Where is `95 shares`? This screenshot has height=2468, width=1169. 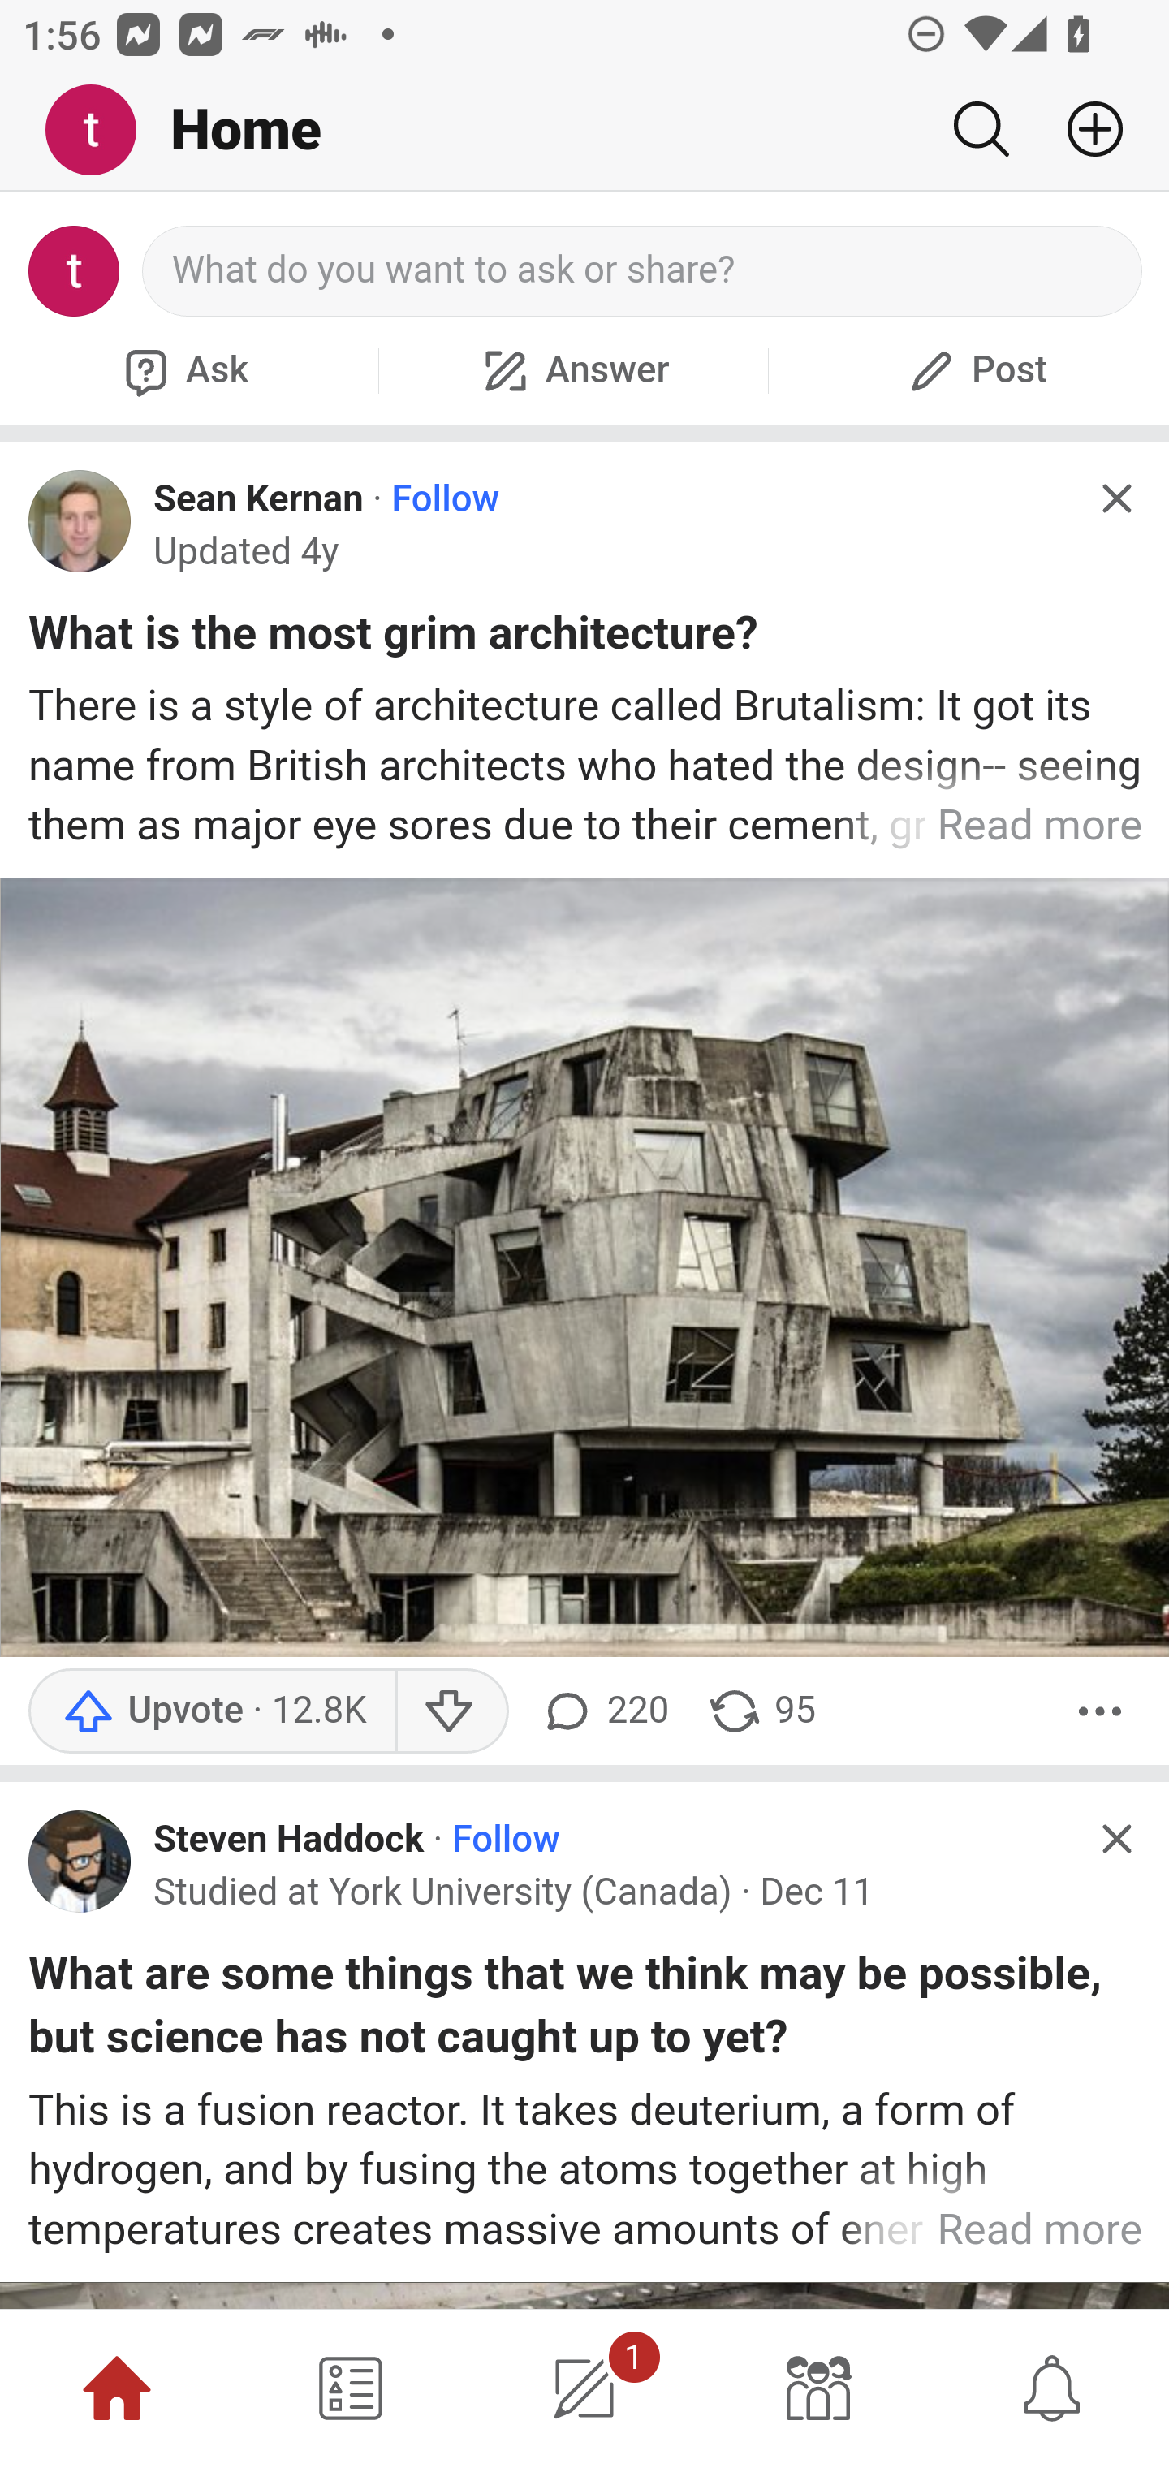 95 shares is located at coordinates (761, 1710).